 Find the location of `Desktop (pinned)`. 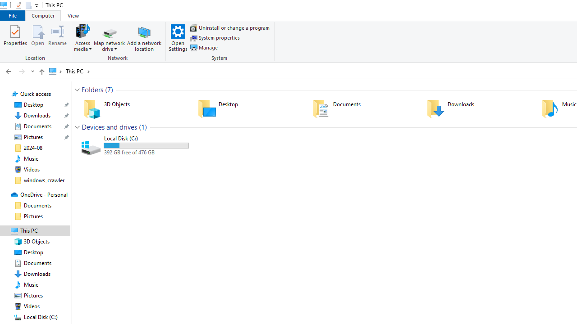

Desktop (pinned) is located at coordinates (33, 104).